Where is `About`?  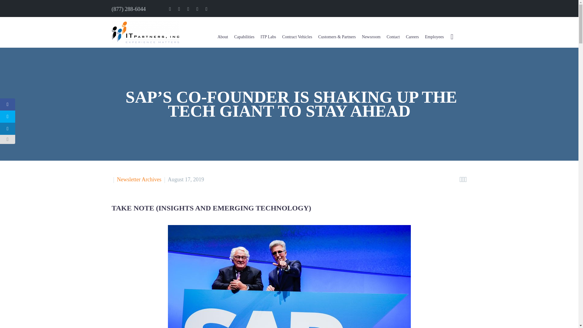 About is located at coordinates (223, 32).